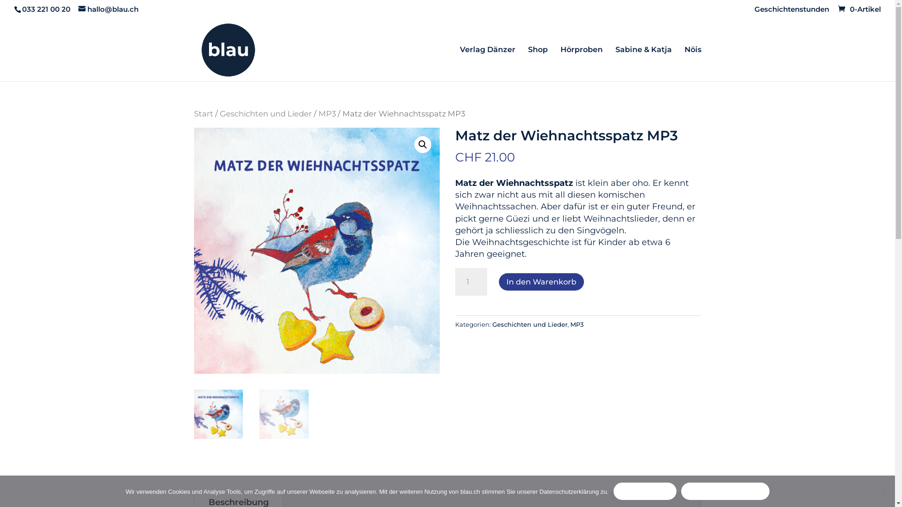 The height and width of the screenshot is (507, 902). I want to click on MP3, so click(577, 324).